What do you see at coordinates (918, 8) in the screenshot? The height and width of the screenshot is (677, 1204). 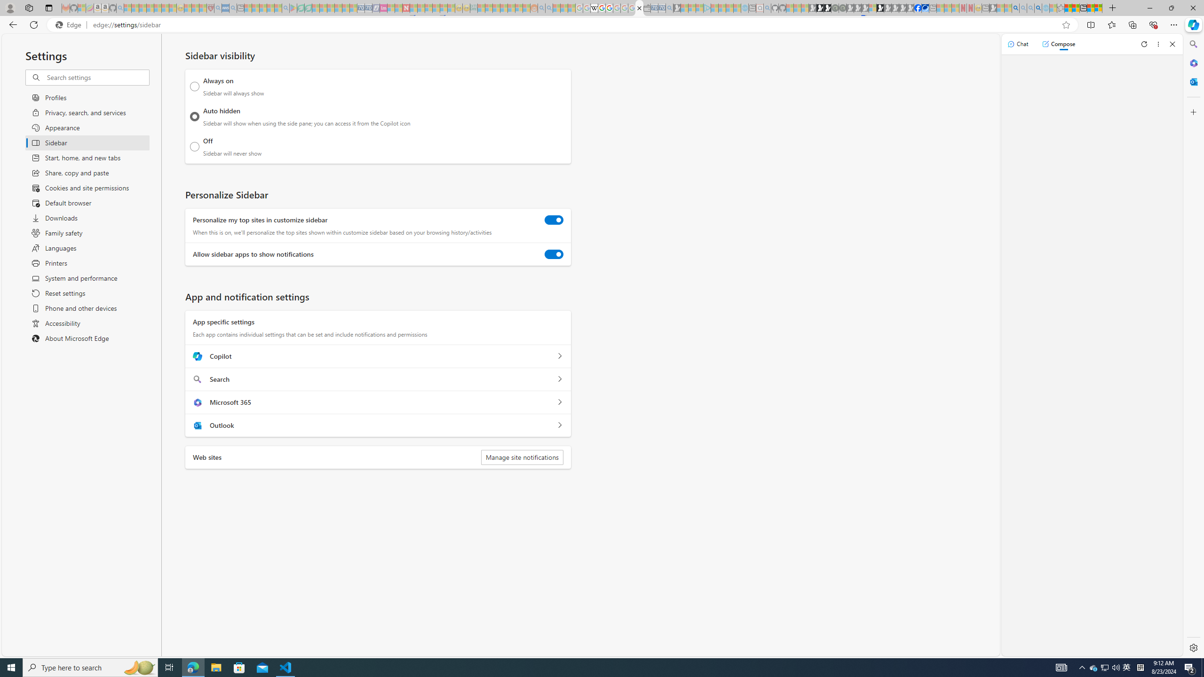 I see `Nordace | Facebook` at bounding box center [918, 8].